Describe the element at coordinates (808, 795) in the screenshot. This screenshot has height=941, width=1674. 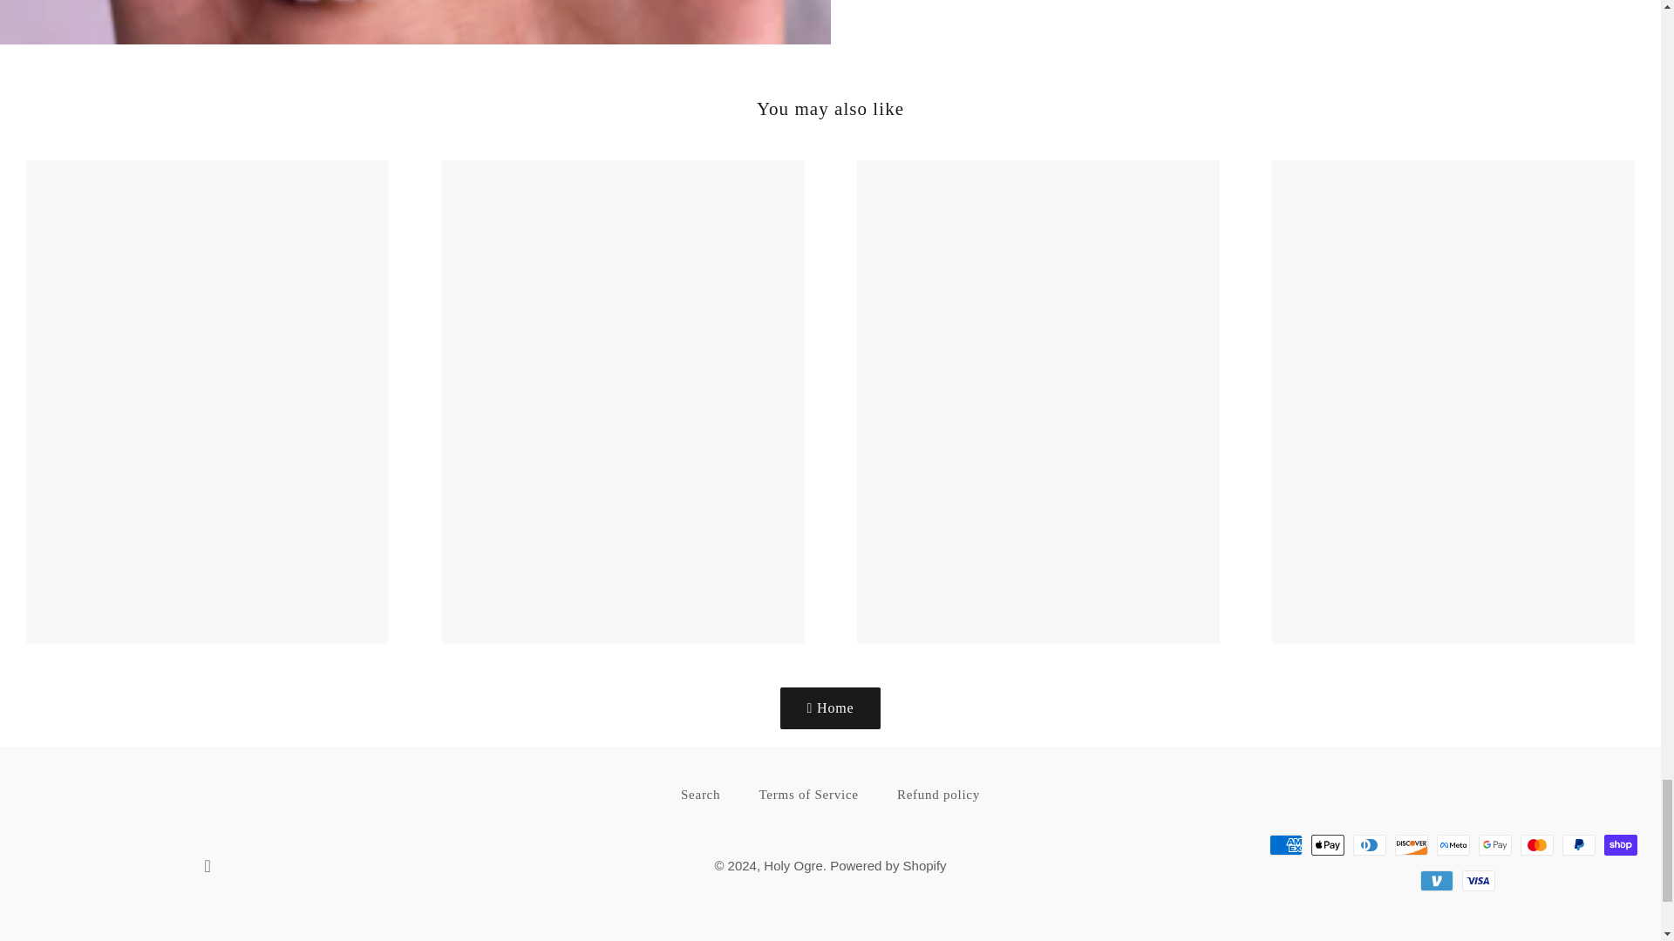
I see `Terms of Service` at that location.